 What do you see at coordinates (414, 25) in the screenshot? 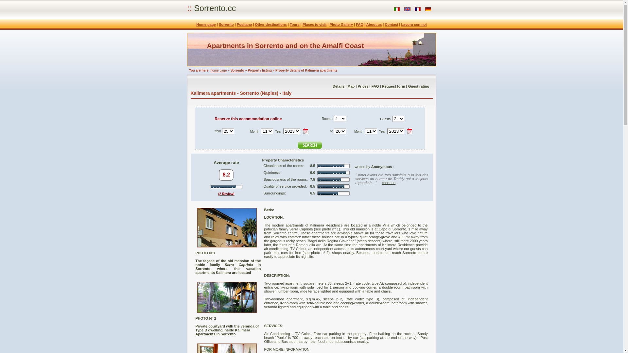
I see `Lavora con noi` at bounding box center [414, 25].